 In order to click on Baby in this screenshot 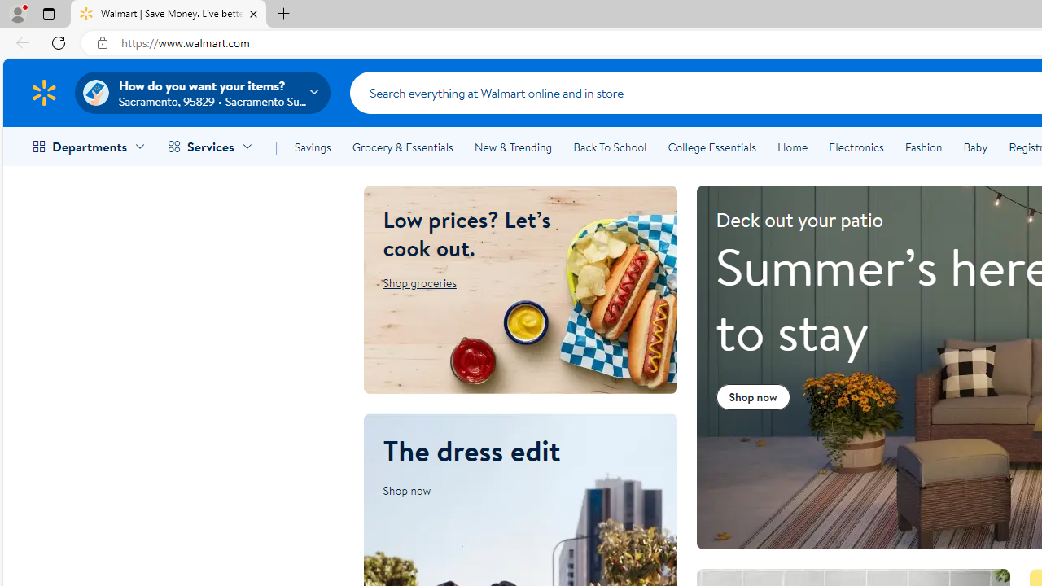, I will do `click(975, 146)`.